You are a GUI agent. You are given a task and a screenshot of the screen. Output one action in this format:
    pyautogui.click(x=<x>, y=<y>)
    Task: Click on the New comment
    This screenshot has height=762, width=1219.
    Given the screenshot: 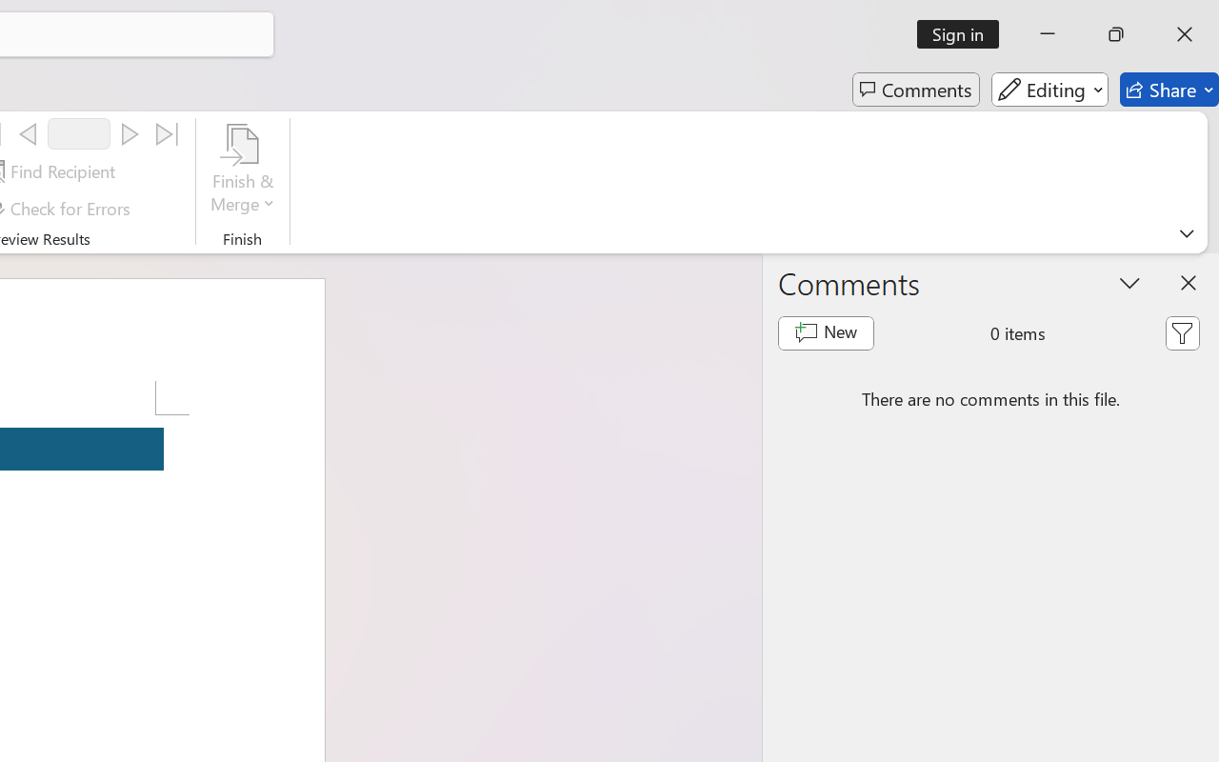 What is the action you would take?
    pyautogui.click(x=825, y=333)
    